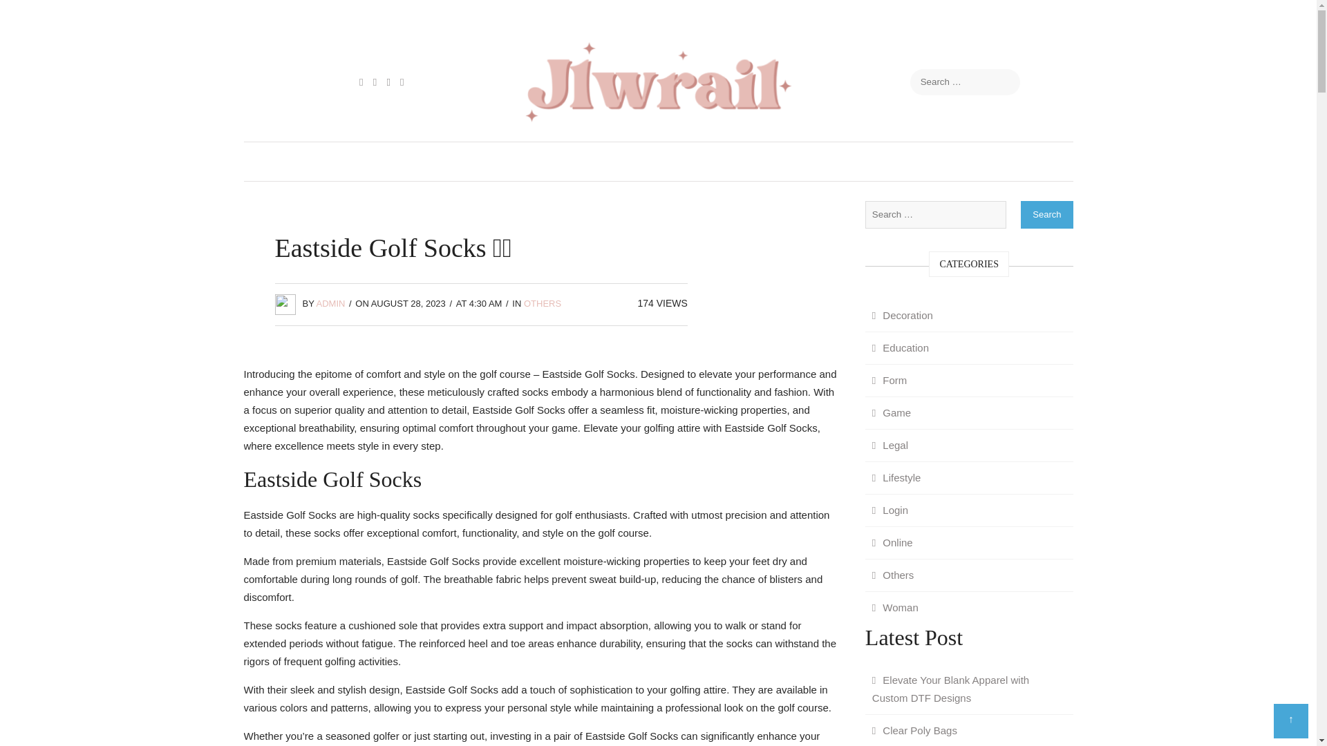  Describe the element at coordinates (1046, 214) in the screenshot. I see `Search` at that location.